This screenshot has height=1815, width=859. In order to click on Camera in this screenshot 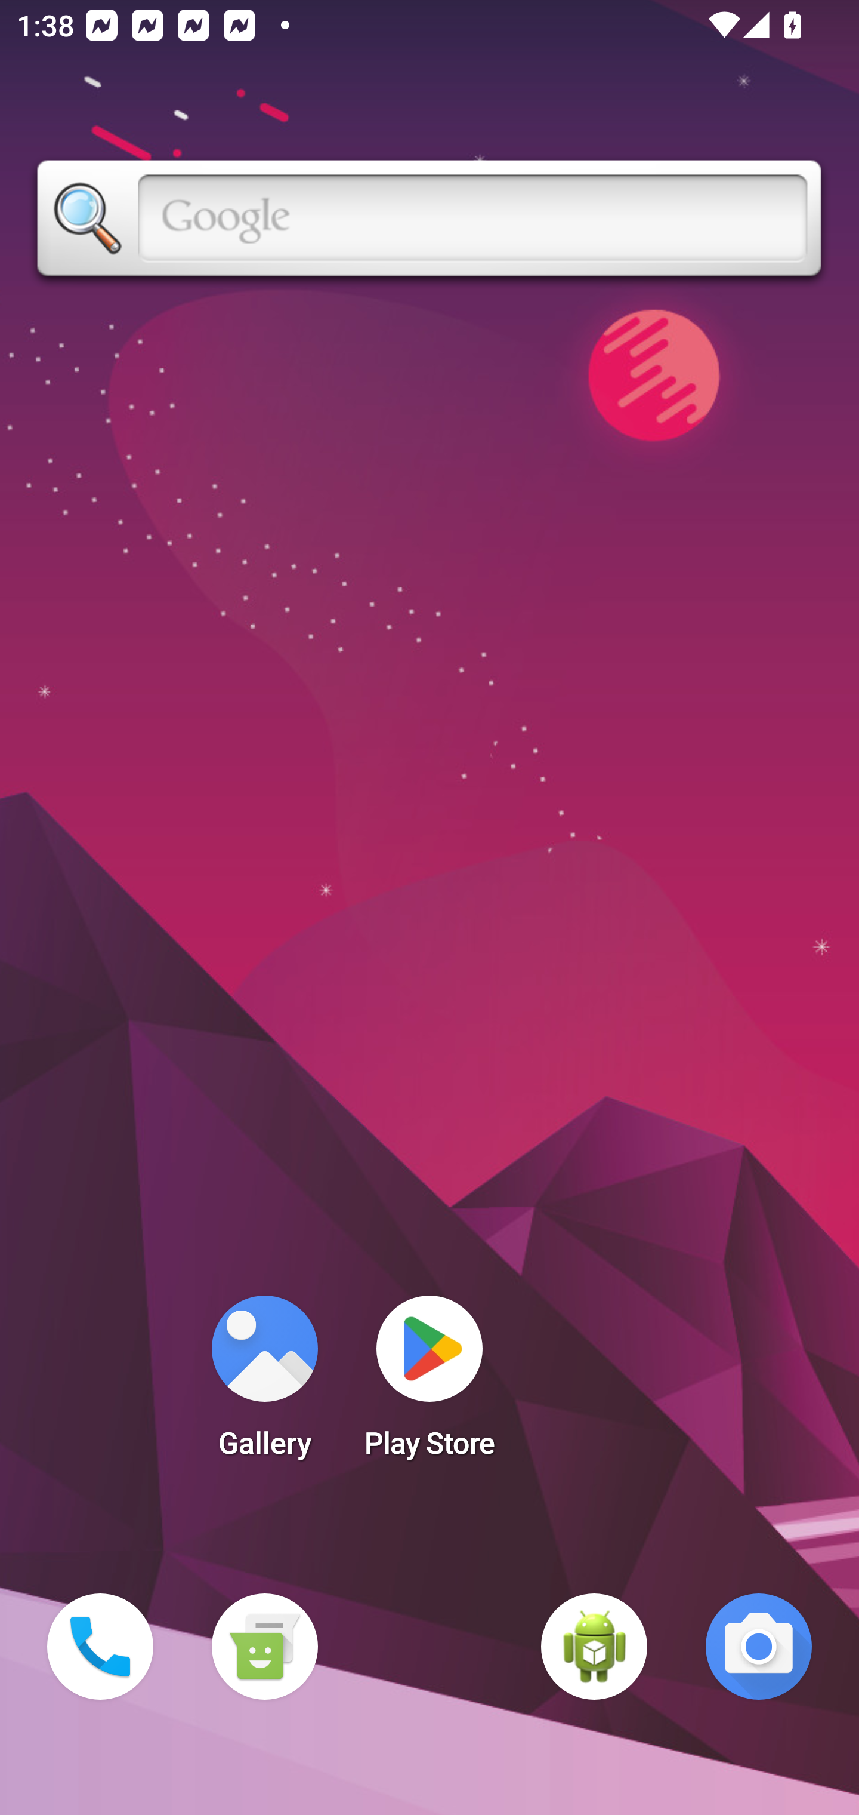, I will do `click(759, 1647)`.